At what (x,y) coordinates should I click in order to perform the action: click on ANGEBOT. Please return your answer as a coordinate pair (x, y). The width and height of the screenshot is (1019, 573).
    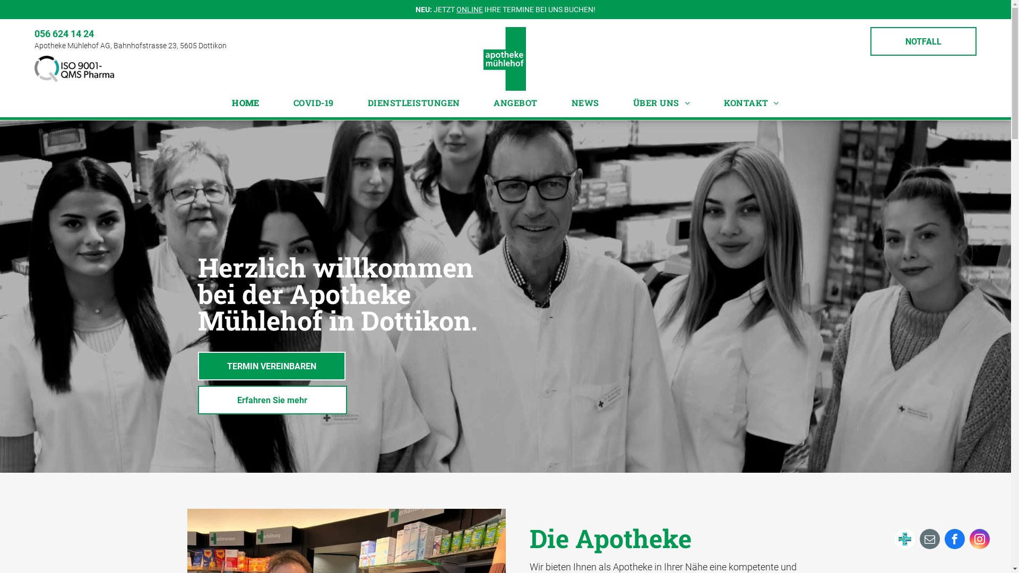
    Looking at the image, I should click on (515, 103).